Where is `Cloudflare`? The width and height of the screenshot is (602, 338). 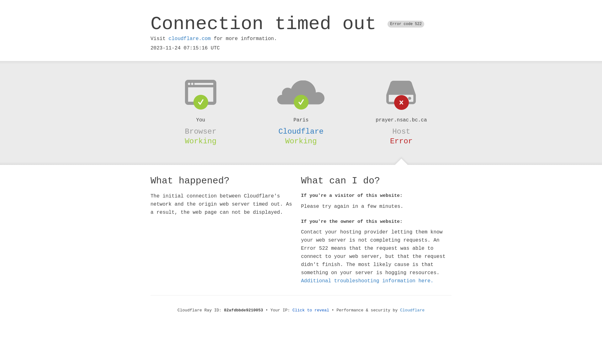 Cloudflare is located at coordinates (412, 310).